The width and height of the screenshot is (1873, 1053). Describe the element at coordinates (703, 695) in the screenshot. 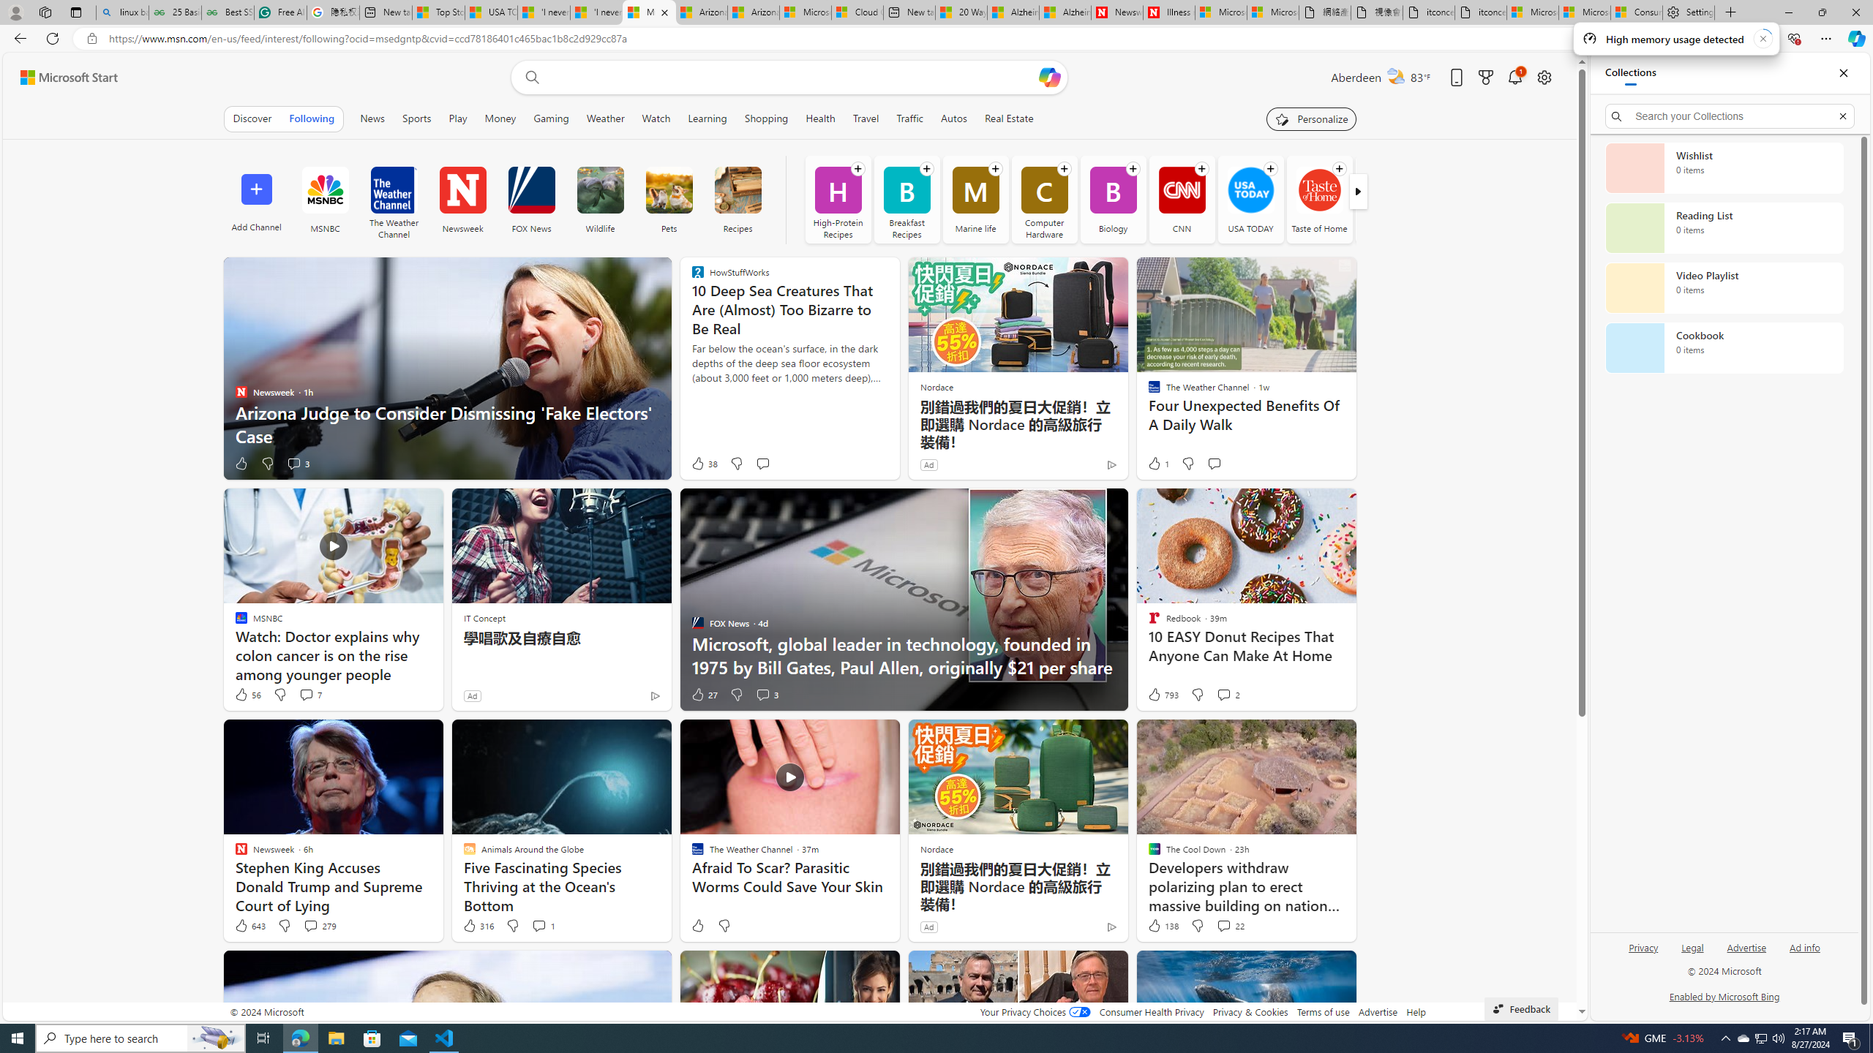

I see `27 Like` at that location.